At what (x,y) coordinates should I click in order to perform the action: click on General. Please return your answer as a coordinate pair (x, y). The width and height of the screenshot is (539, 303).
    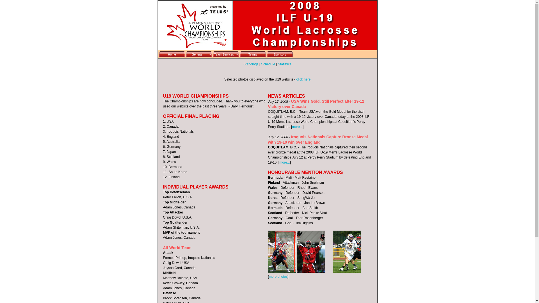
    Looking at the image, I should click on (199, 54).